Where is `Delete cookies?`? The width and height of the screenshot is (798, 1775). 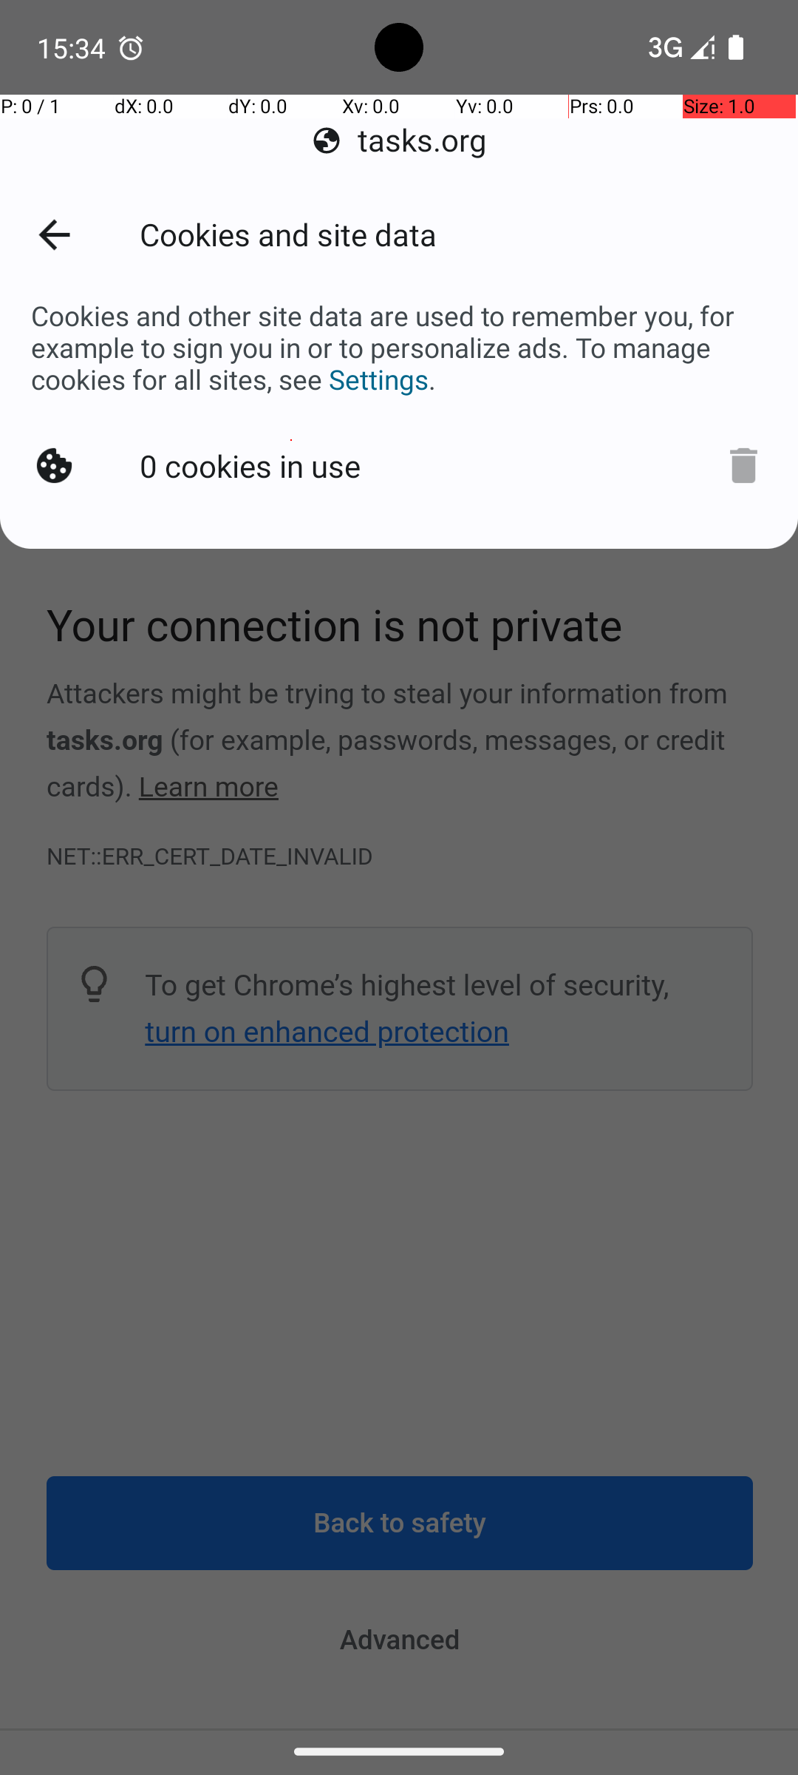
Delete cookies? is located at coordinates (738, 464).